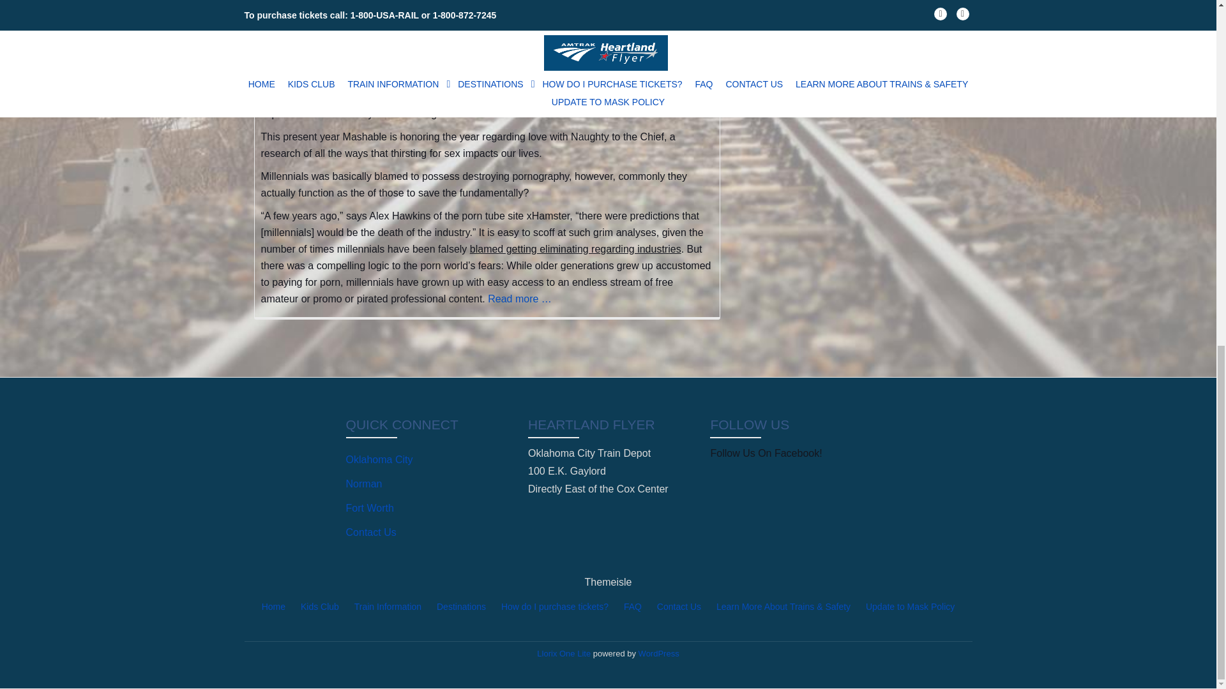  What do you see at coordinates (467, 55) in the screenshot?
I see `HOW MILLENNIALS ARE RESCUING THE NEWEST PORN INDUSTRY` at bounding box center [467, 55].